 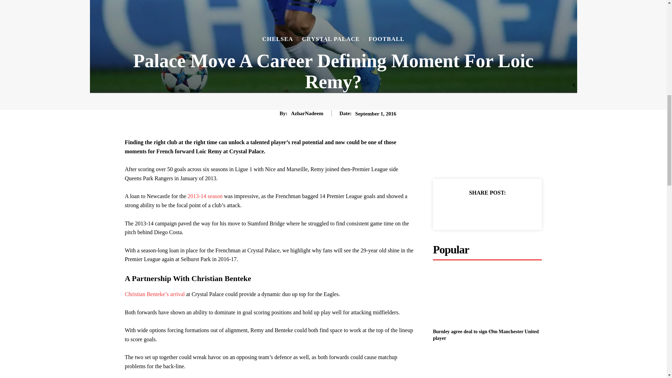 What do you see at coordinates (386, 38) in the screenshot?
I see `FOOTBALL` at bounding box center [386, 38].